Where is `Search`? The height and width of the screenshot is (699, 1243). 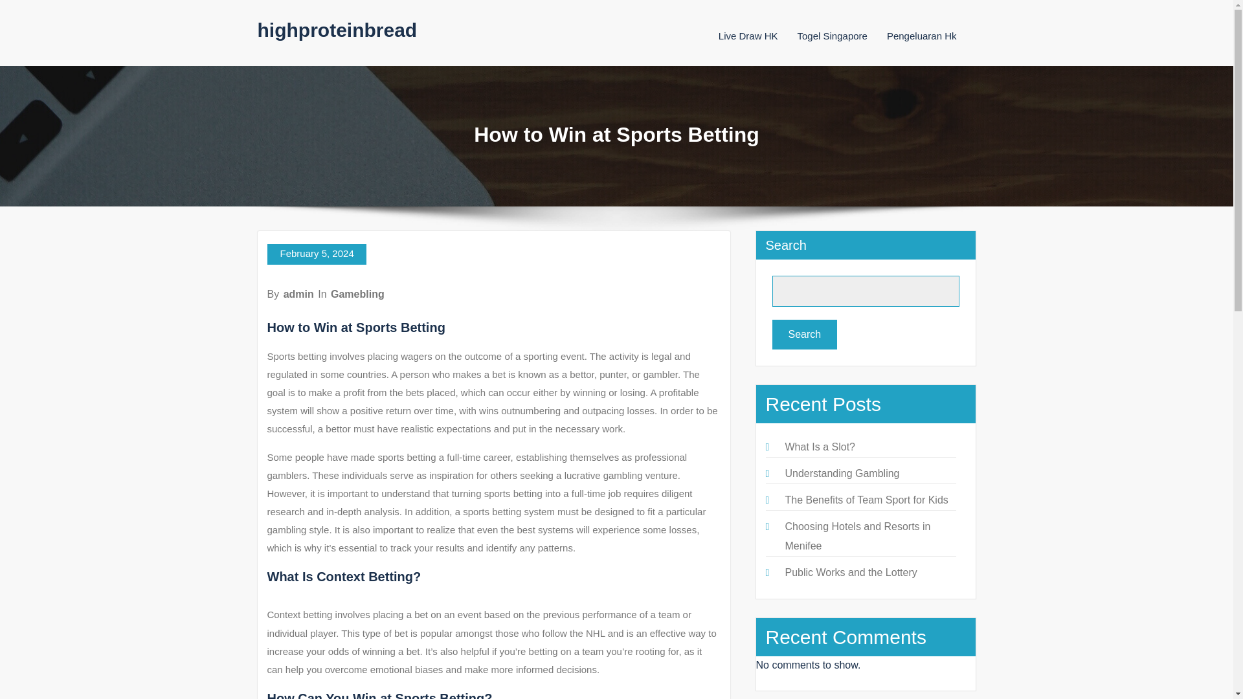 Search is located at coordinates (804, 334).